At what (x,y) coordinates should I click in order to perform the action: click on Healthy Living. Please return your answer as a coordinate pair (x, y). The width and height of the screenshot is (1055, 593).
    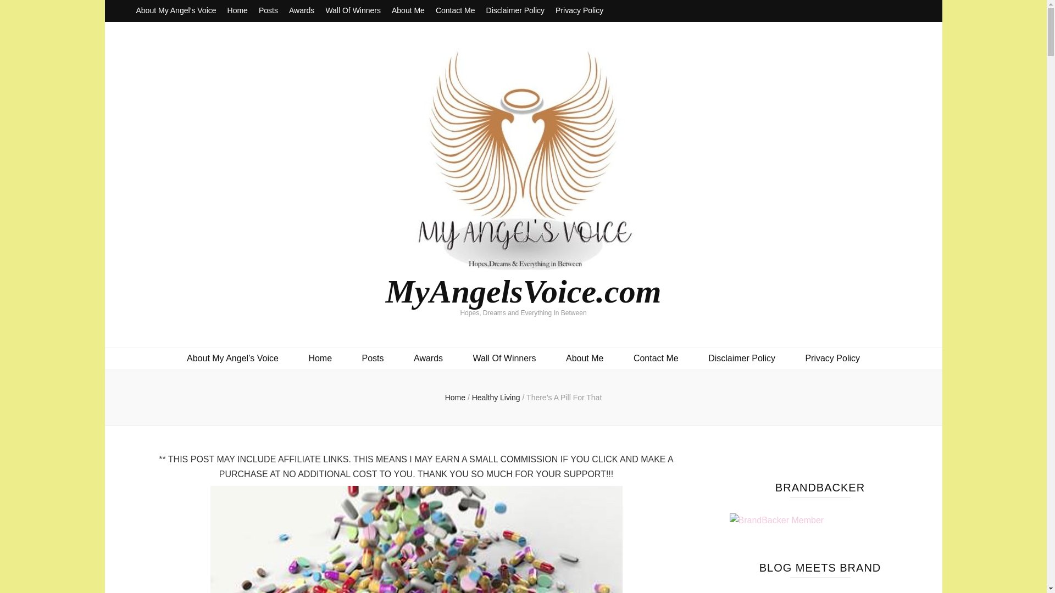
    Looking at the image, I should click on (497, 398).